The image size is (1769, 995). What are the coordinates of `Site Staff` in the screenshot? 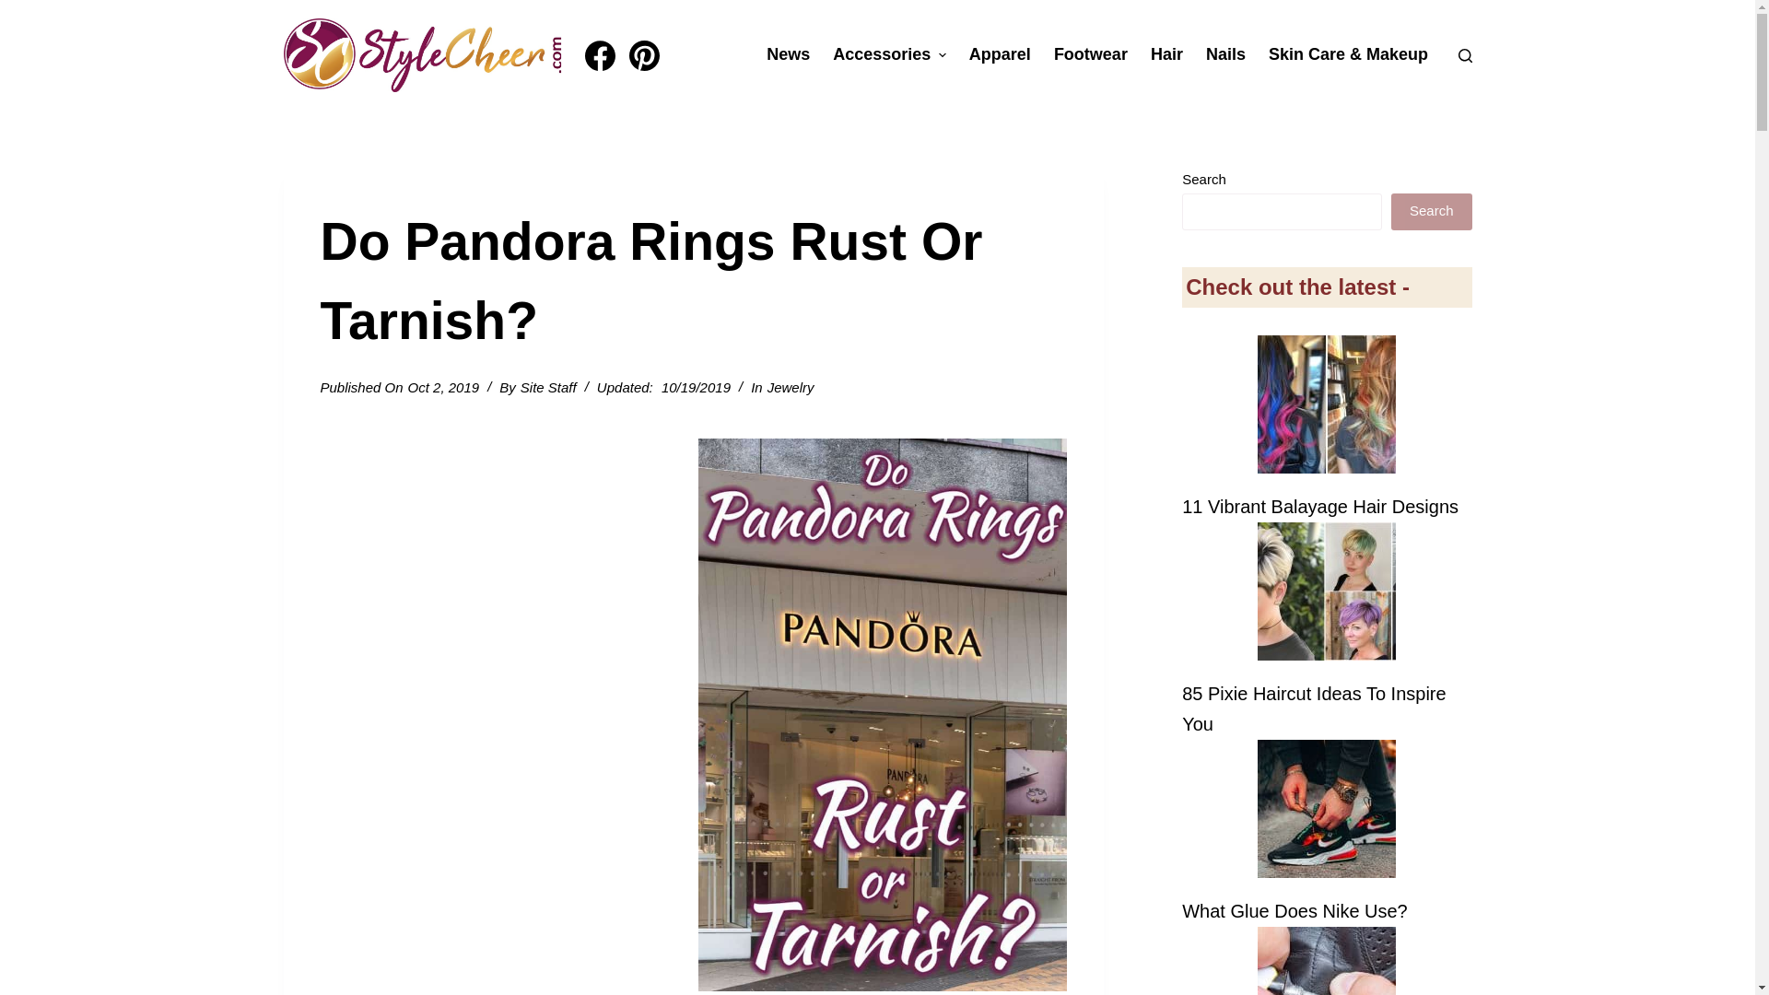 It's located at (547, 387).